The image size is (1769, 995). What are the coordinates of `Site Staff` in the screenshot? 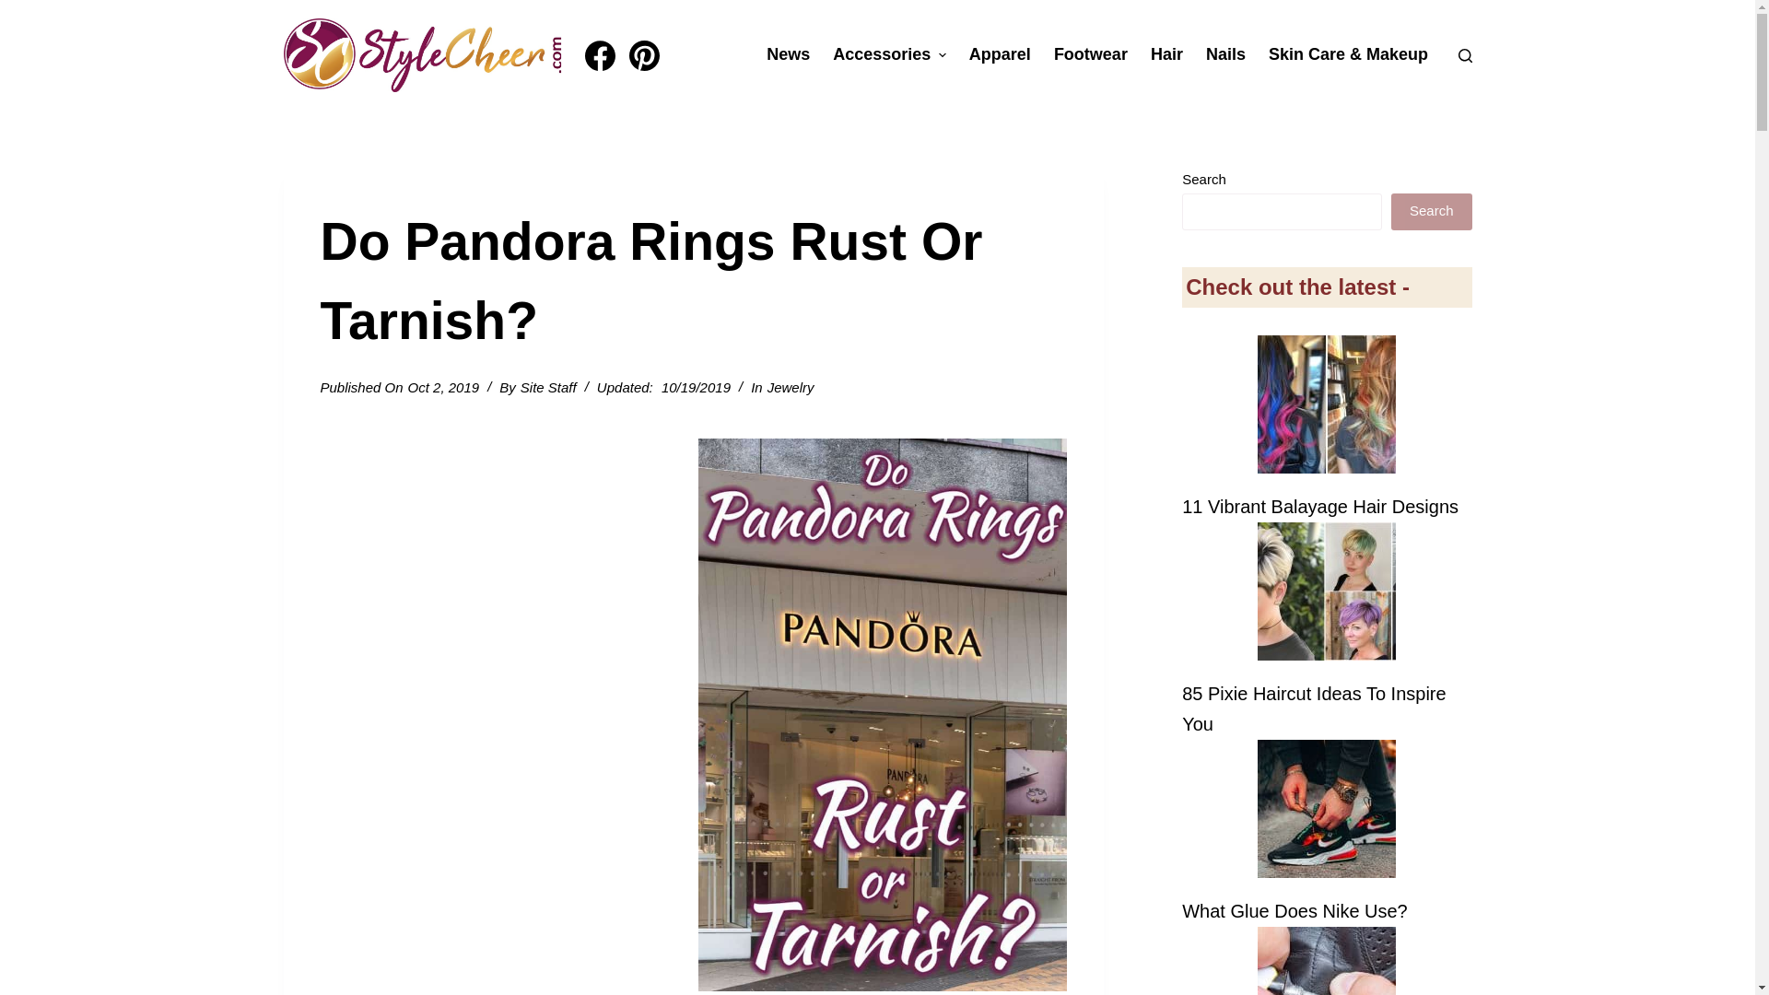 It's located at (547, 387).